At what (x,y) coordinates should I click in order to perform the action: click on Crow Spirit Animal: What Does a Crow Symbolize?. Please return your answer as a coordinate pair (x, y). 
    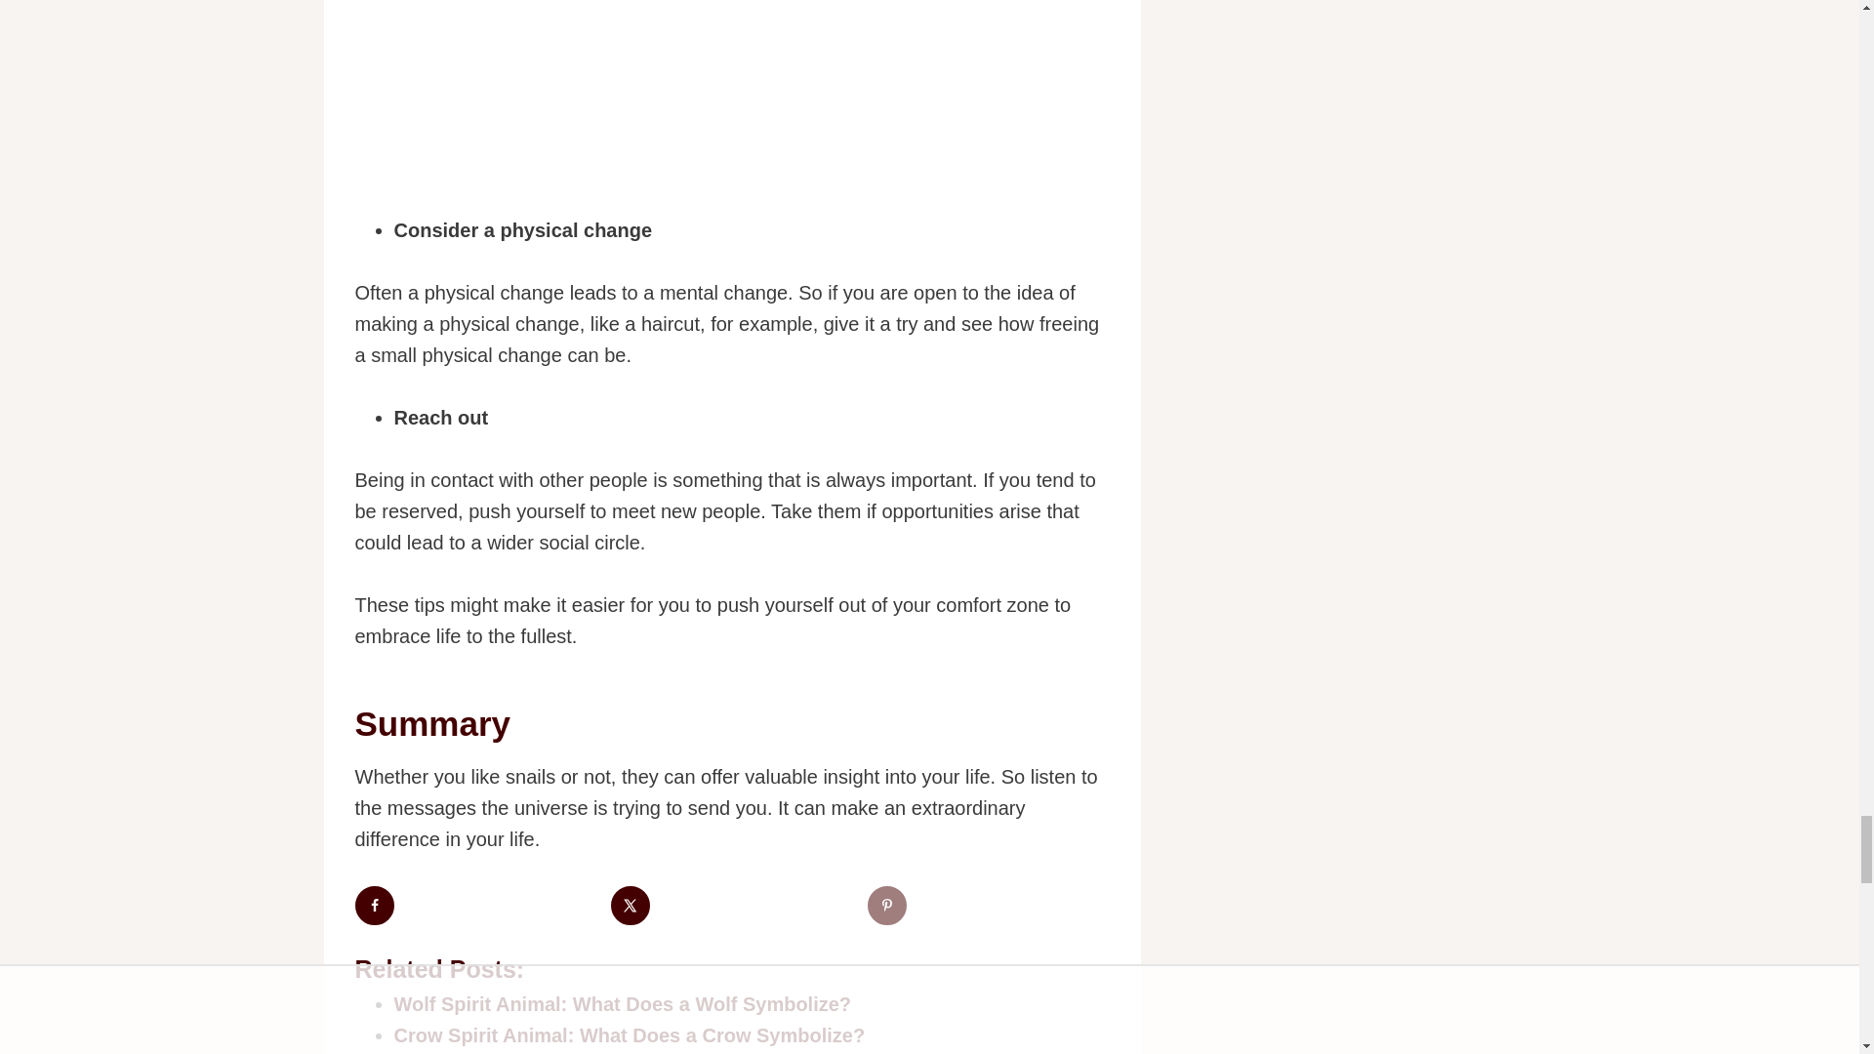
    Looking at the image, I should click on (630, 1034).